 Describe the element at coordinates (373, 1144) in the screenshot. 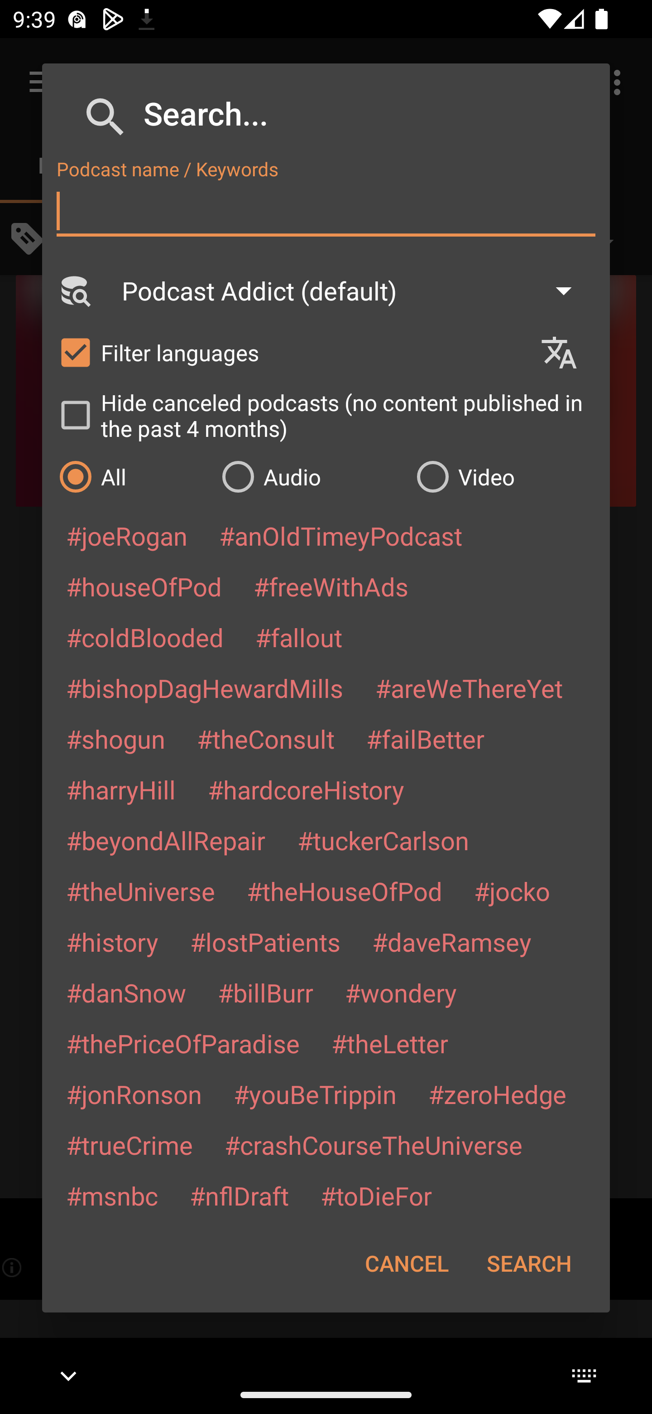

I see `#crashCourseTheUniverse` at that location.